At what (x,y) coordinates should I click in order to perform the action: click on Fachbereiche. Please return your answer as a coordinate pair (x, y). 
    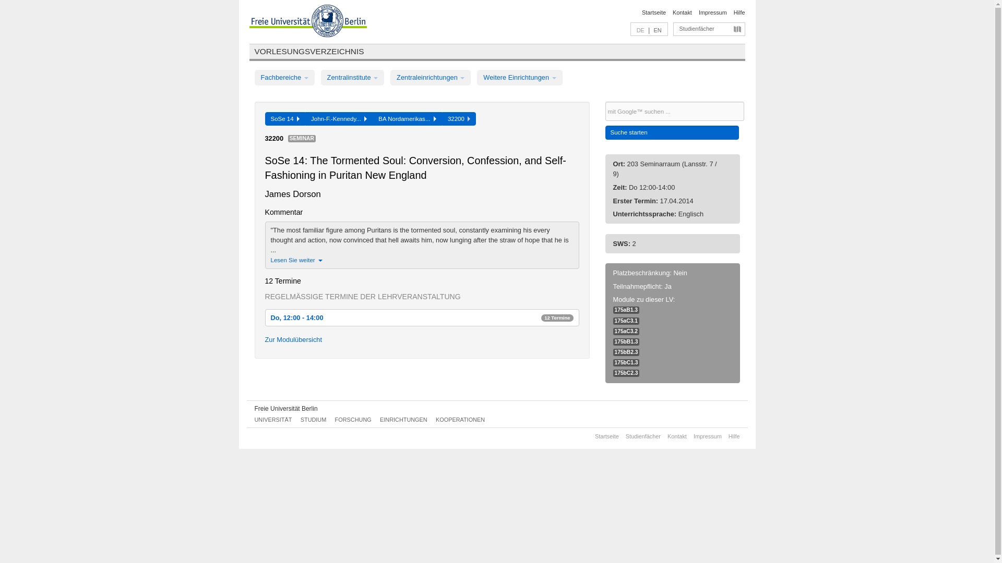
    Looking at the image, I should click on (284, 77).